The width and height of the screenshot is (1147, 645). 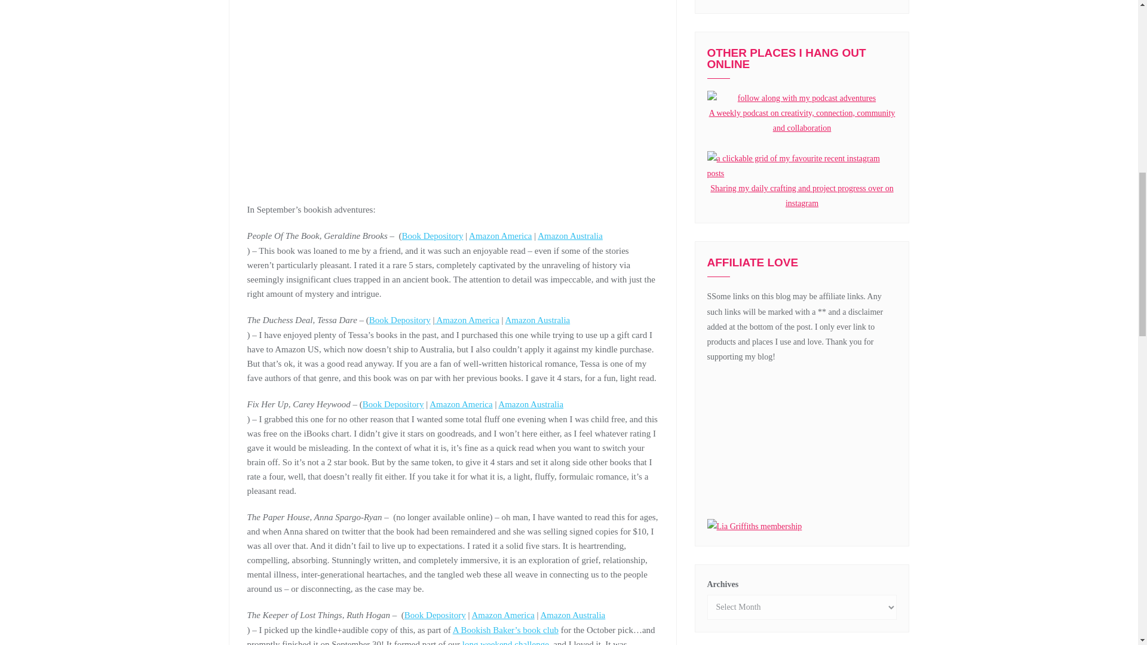 What do you see at coordinates (460, 404) in the screenshot?
I see `Amazon America` at bounding box center [460, 404].